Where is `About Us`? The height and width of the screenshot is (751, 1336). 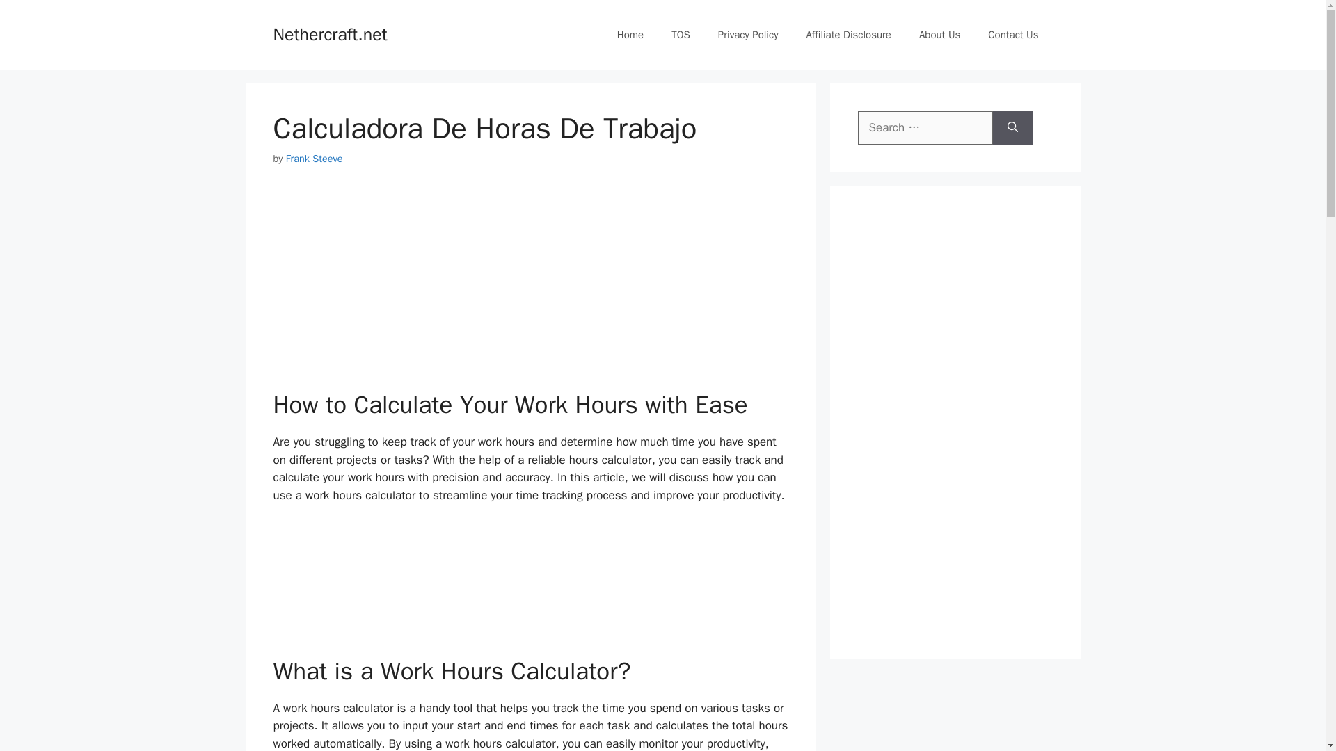 About Us is located at coordinates (939, 35).